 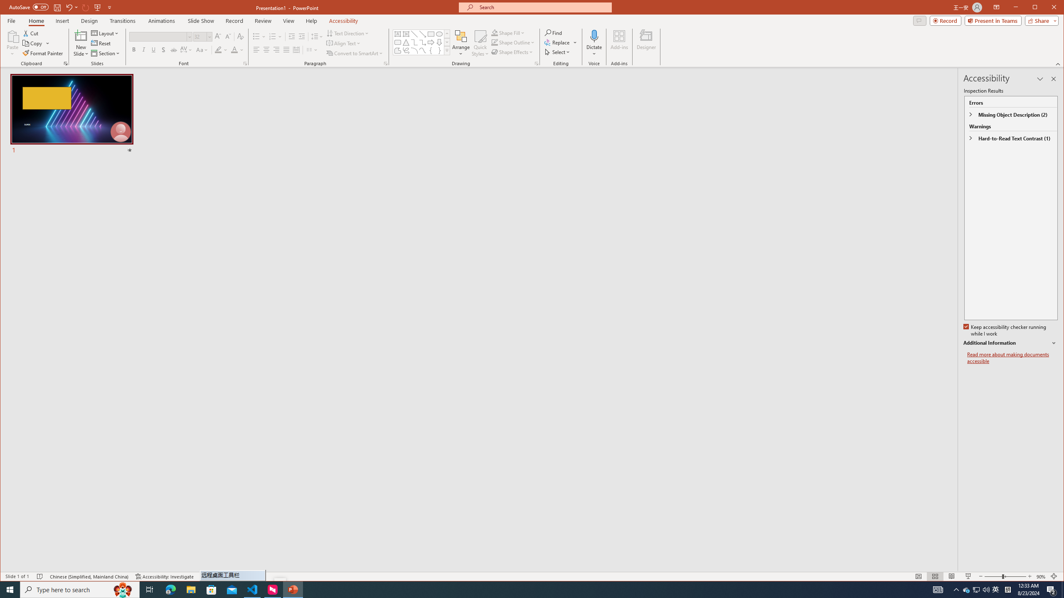 I want to click on File Explorer, so click(x=191, y=590).